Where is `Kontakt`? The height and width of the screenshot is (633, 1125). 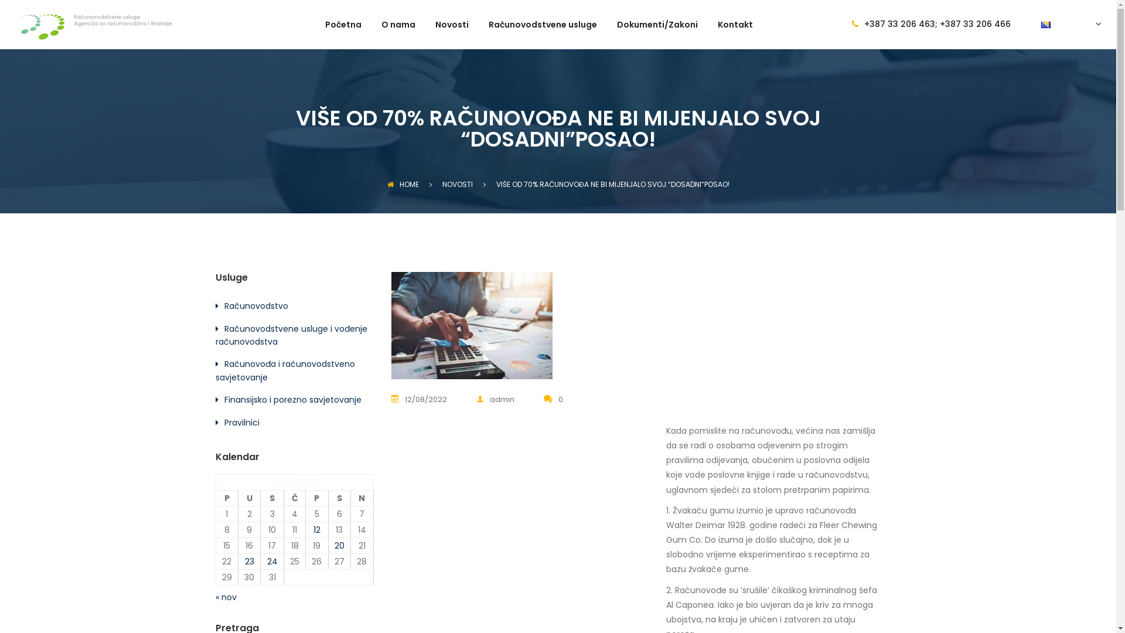 Kontakt is located at coordinates (735, 35).